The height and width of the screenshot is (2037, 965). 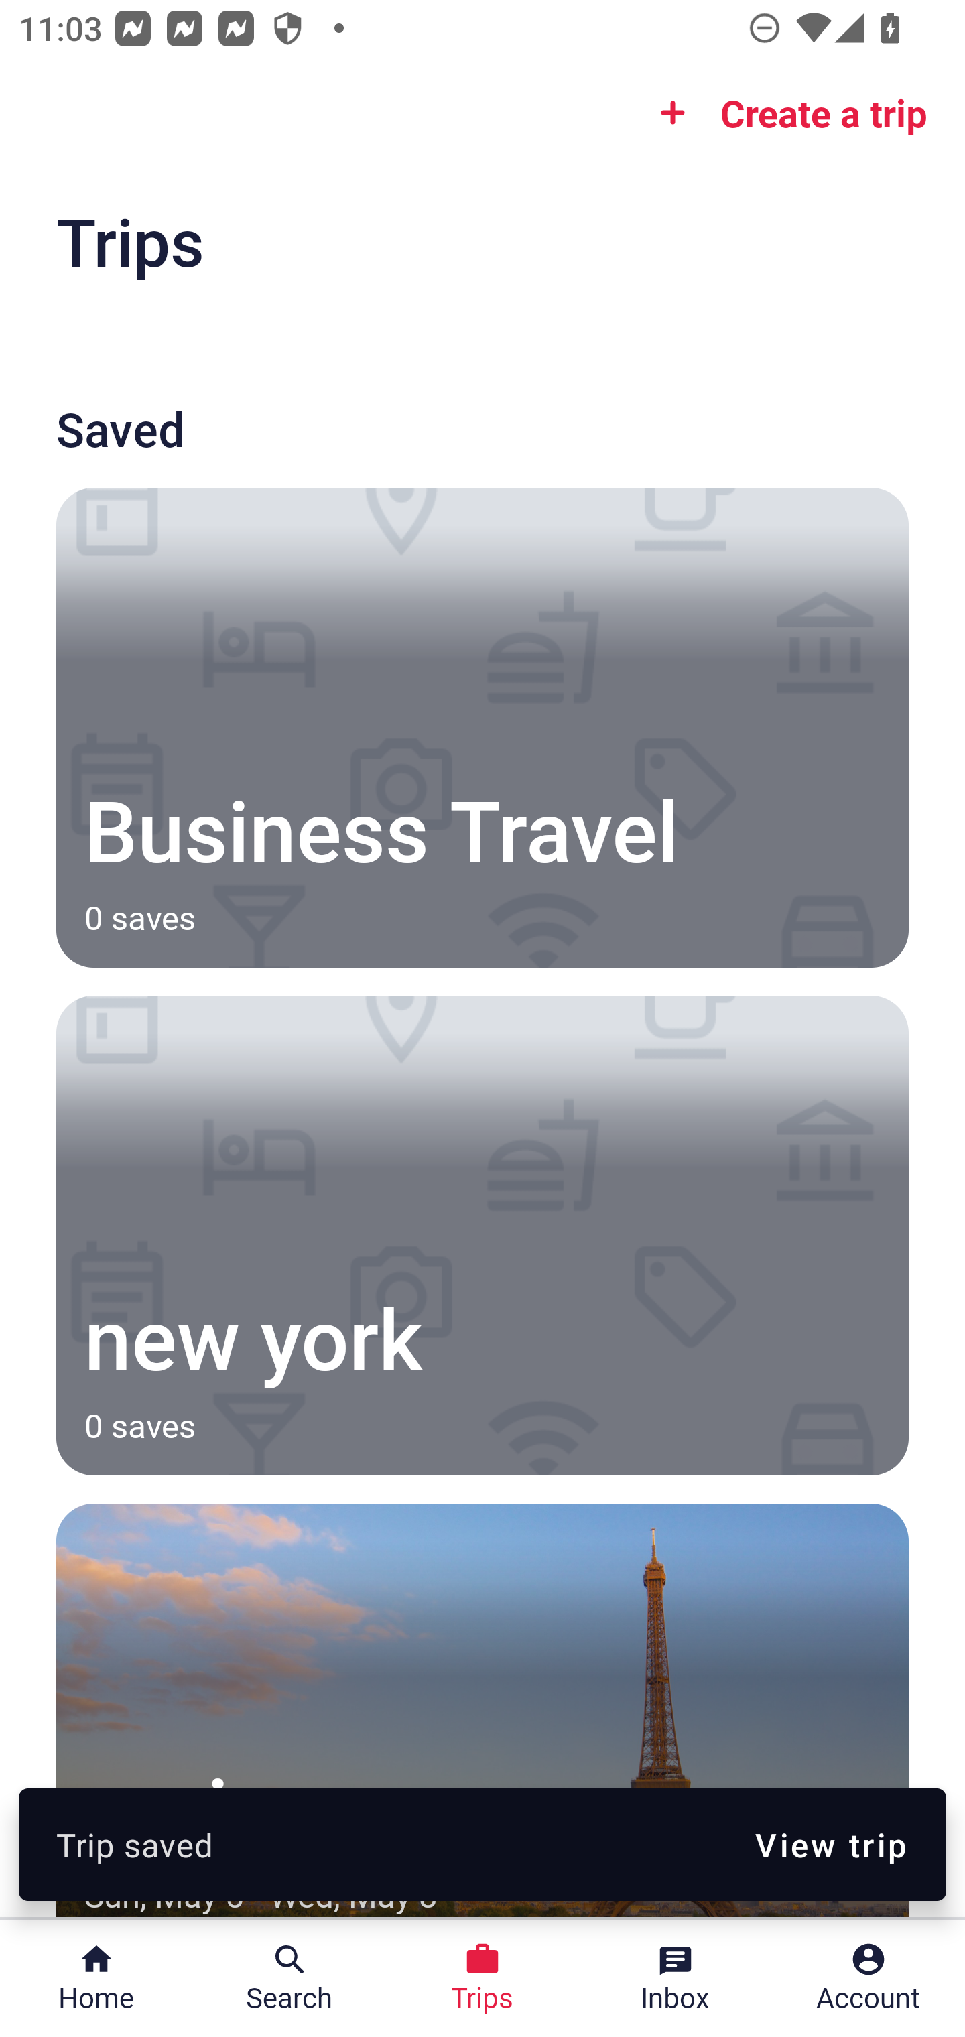 What do you see at coordinates (868, 1978) in the screenshot?
I see `Account Profile. Button` at bounding box center [868, 1978].